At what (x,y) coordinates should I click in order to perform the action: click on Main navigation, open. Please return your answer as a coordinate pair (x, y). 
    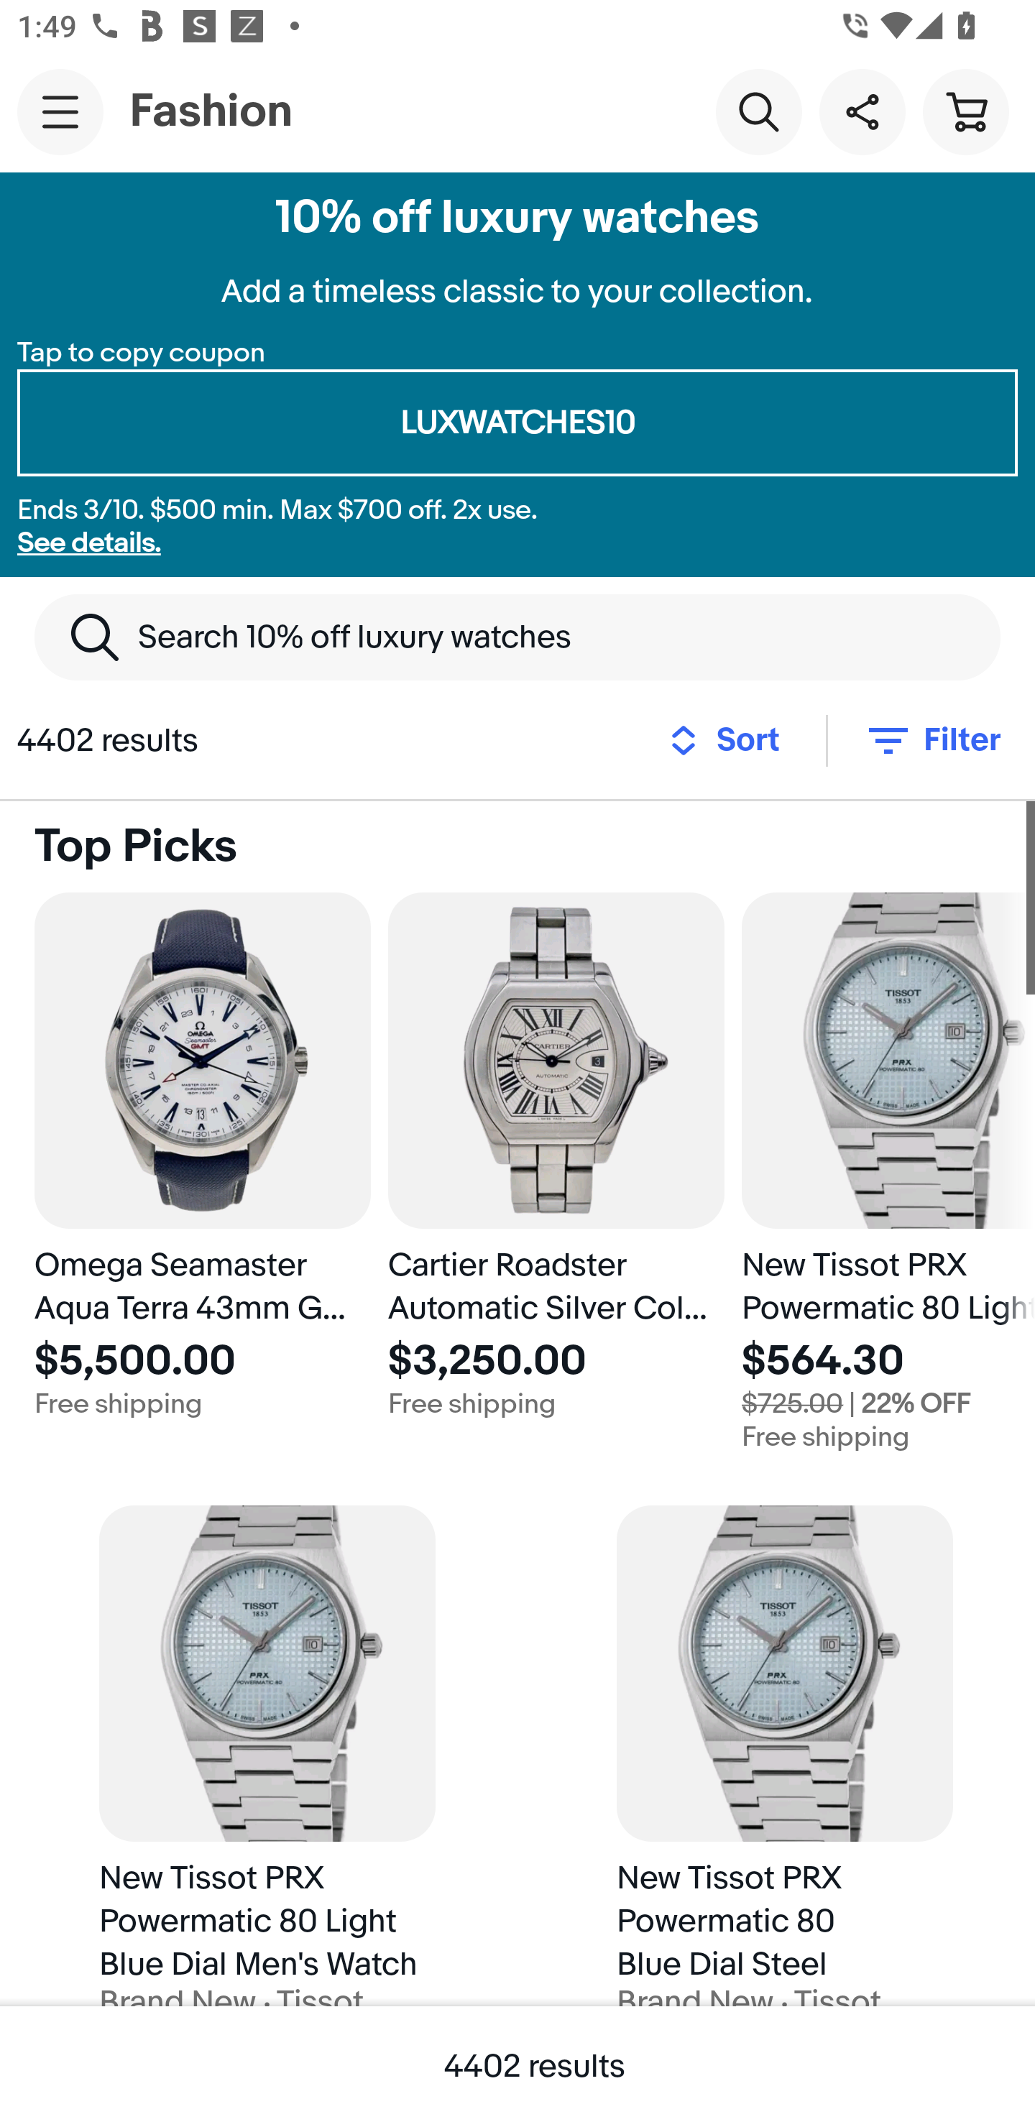
    Looking at the image, I should click on (60, 111).